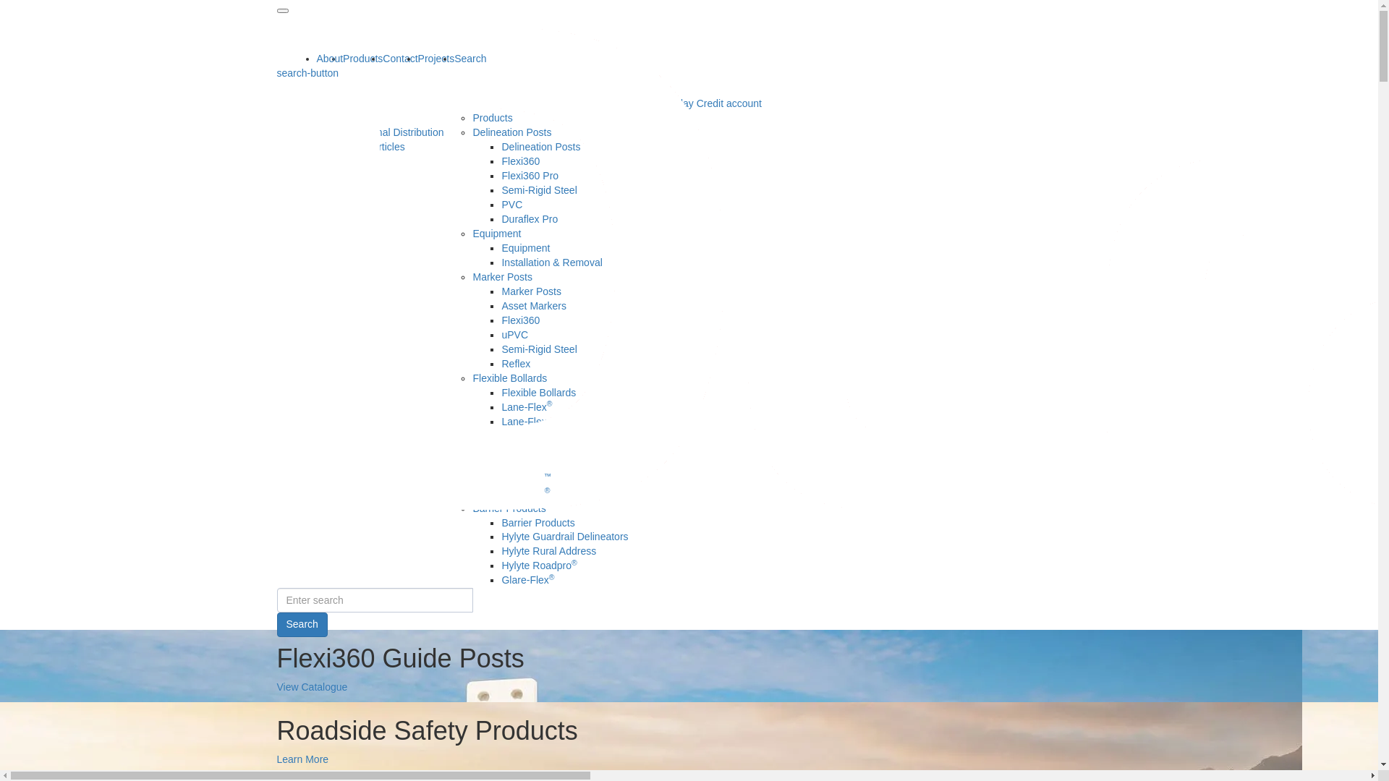 This screenshot has height=781, width=1389. I want to click on uPVC, so click(515, 335).